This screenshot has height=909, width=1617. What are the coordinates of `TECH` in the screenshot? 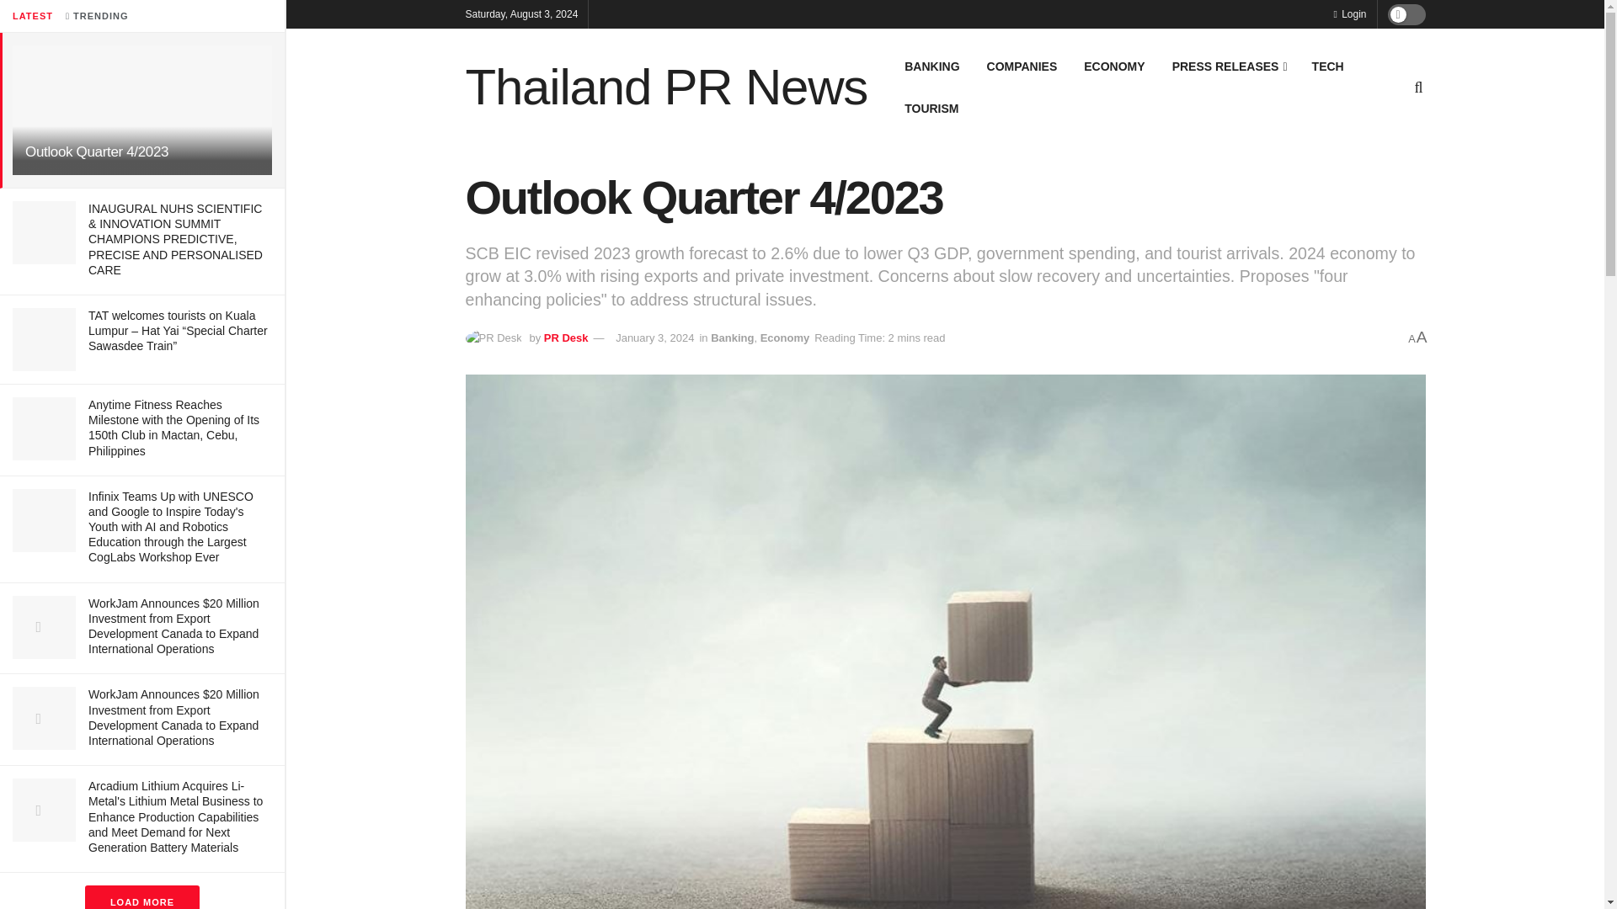 It's located at (1327, 66).